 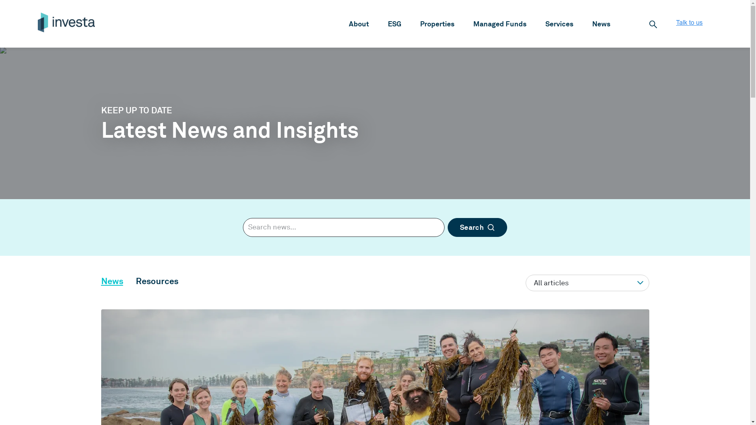 What do you see at coordinates (437, 24) in the screenshot?
I see `Properties` at bounding box center [437, 24].